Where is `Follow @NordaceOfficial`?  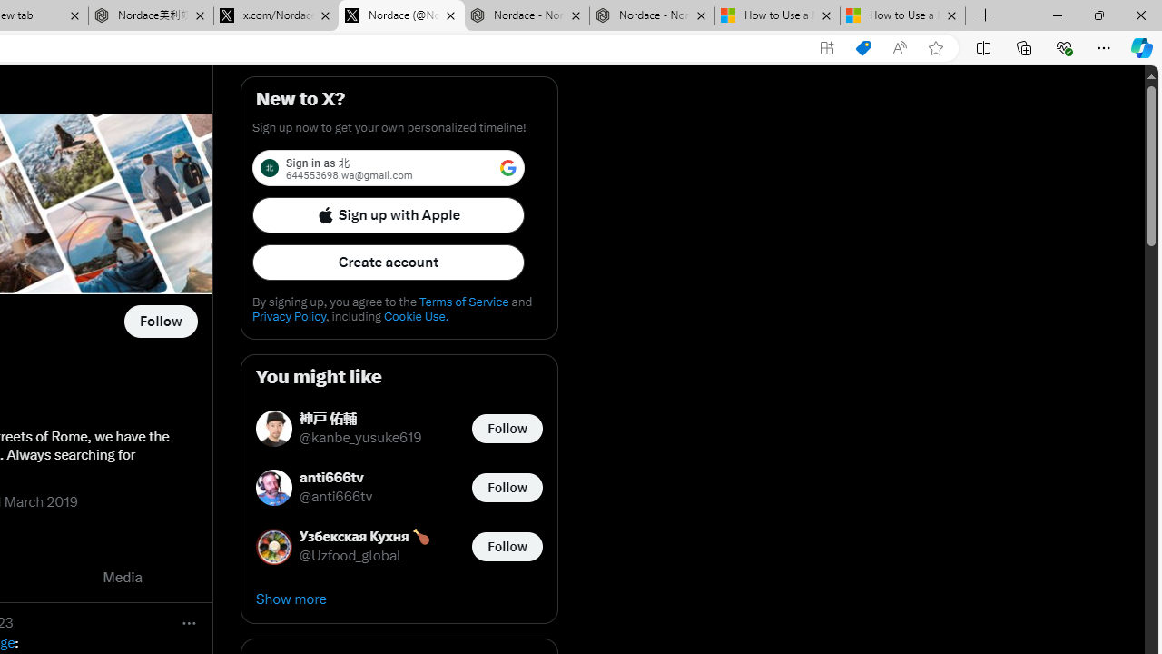
Follow @NordaceOfficial is located at coordinates (160, 322).